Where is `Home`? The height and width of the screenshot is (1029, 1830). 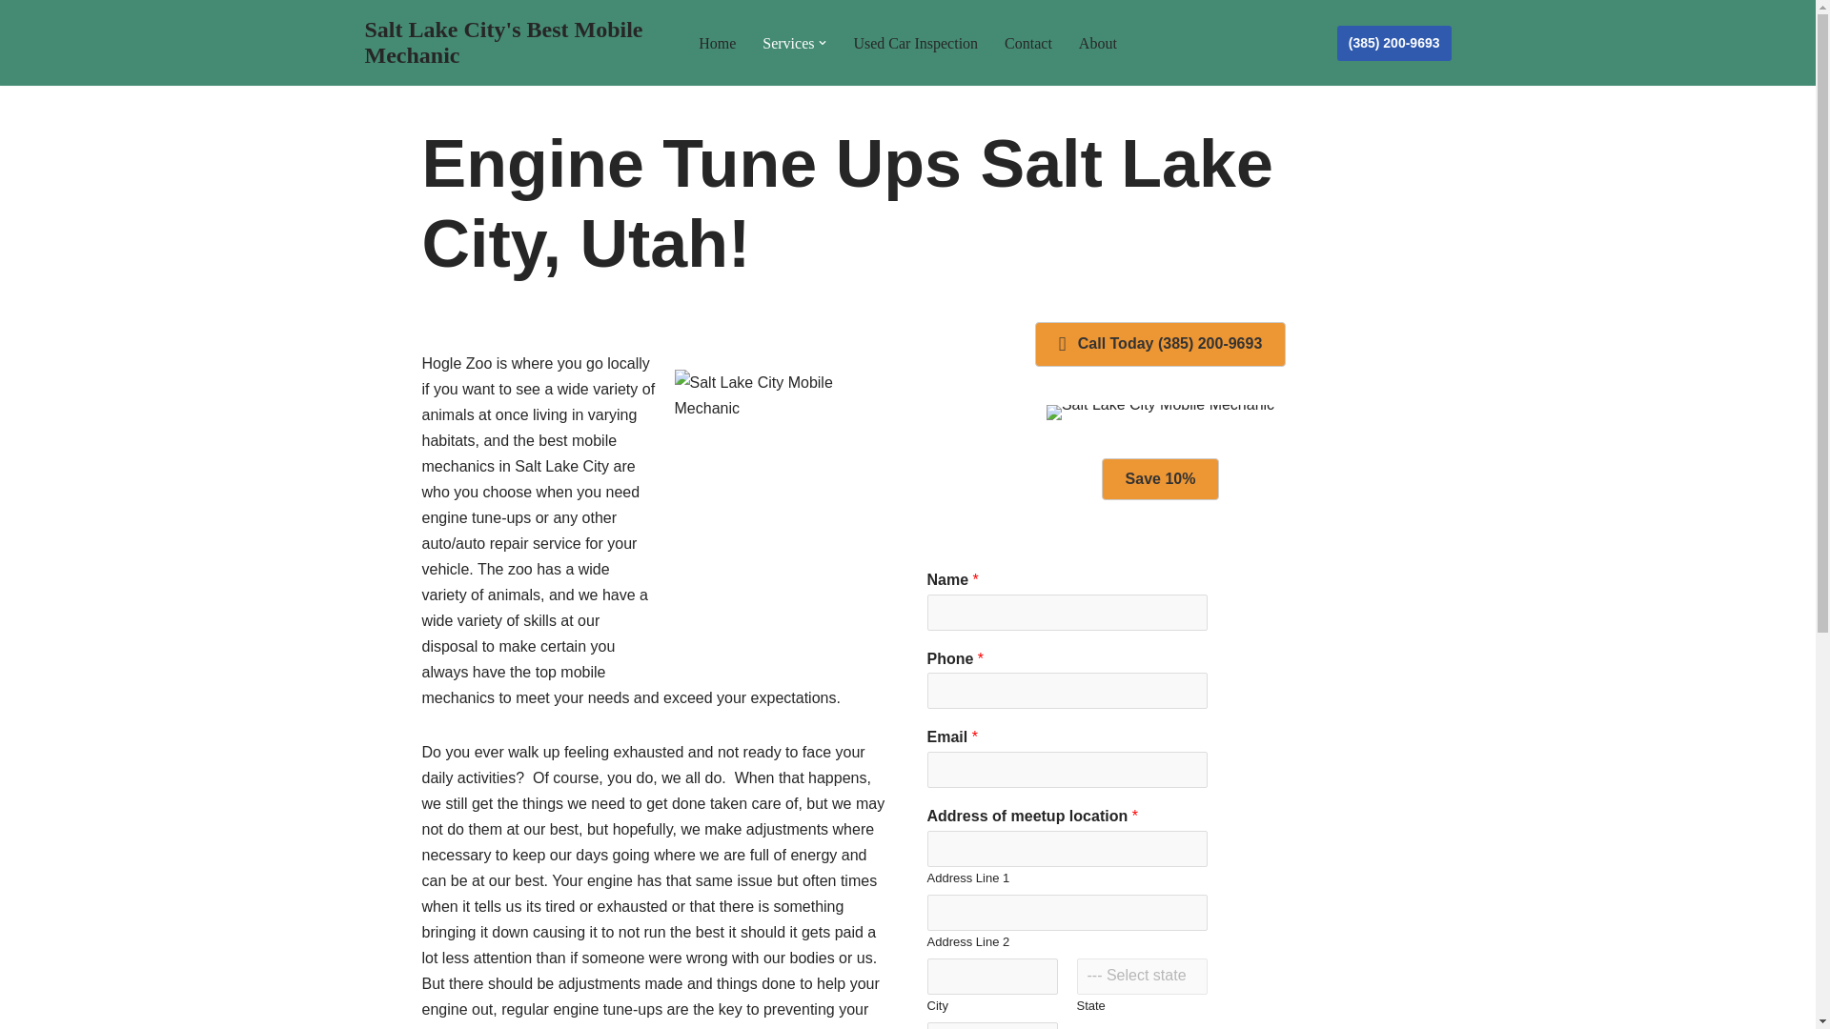 Home is located at coordinates (717, 44).